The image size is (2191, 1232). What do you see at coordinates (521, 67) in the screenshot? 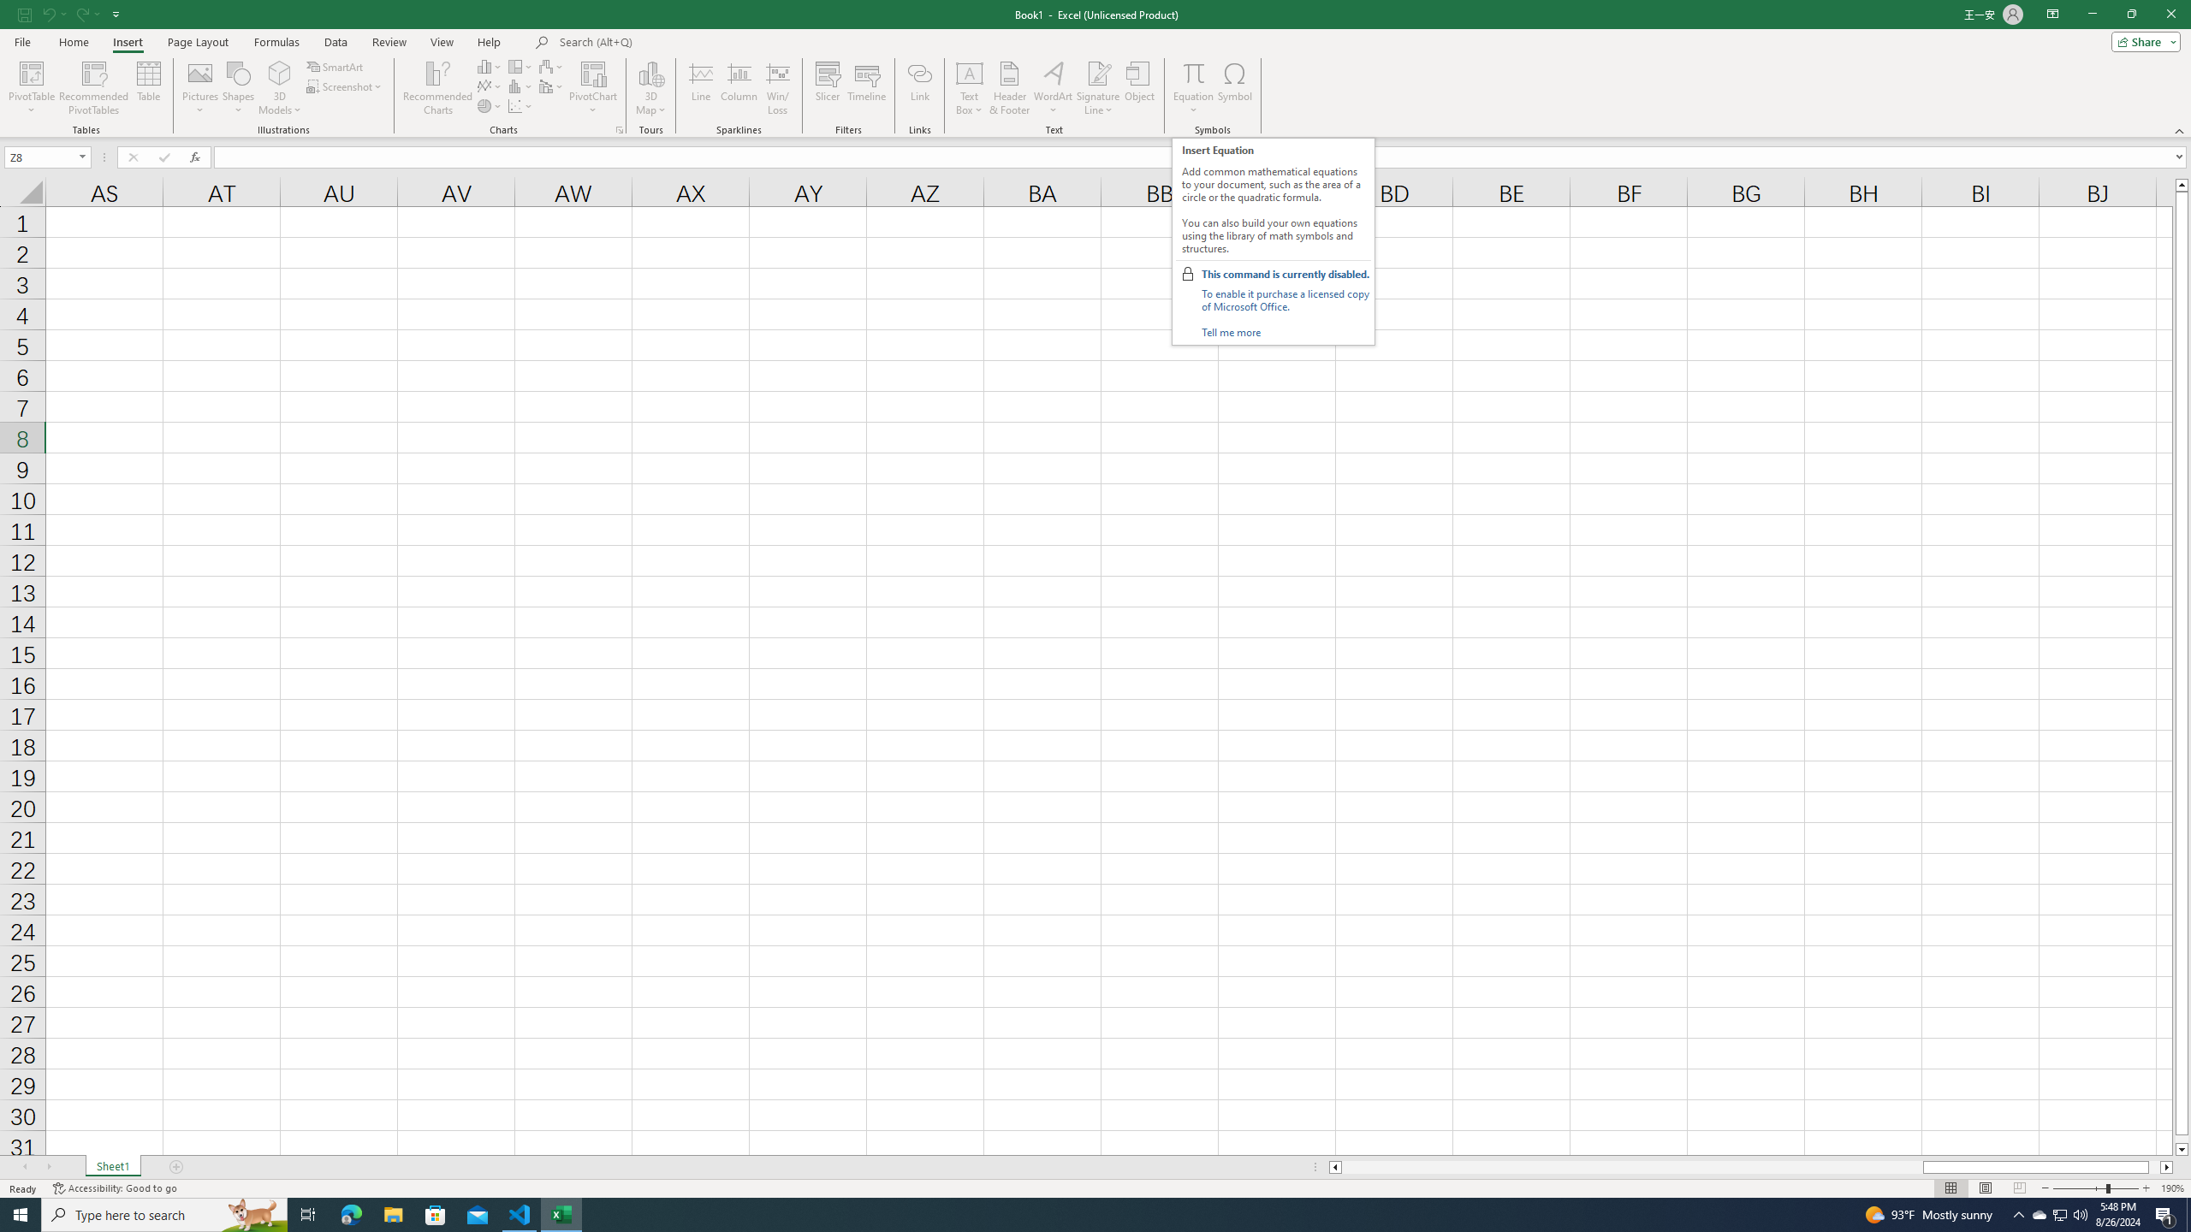
I see `Insert Hierarchy Chart` at bounding box center [521, 67].